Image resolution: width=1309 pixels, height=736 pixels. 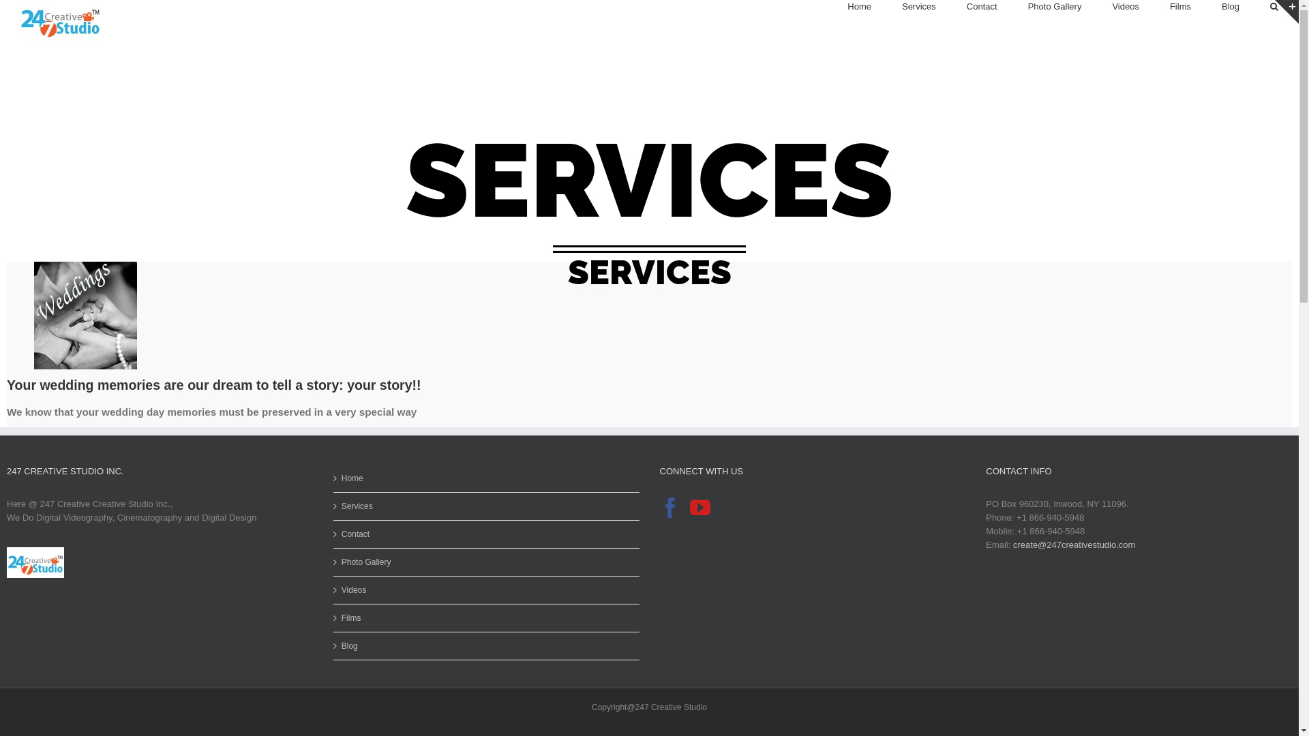 What do you see at coordinates (487, 590) in the screenshot?
I see `Videos` at bounding box center [487, 590].